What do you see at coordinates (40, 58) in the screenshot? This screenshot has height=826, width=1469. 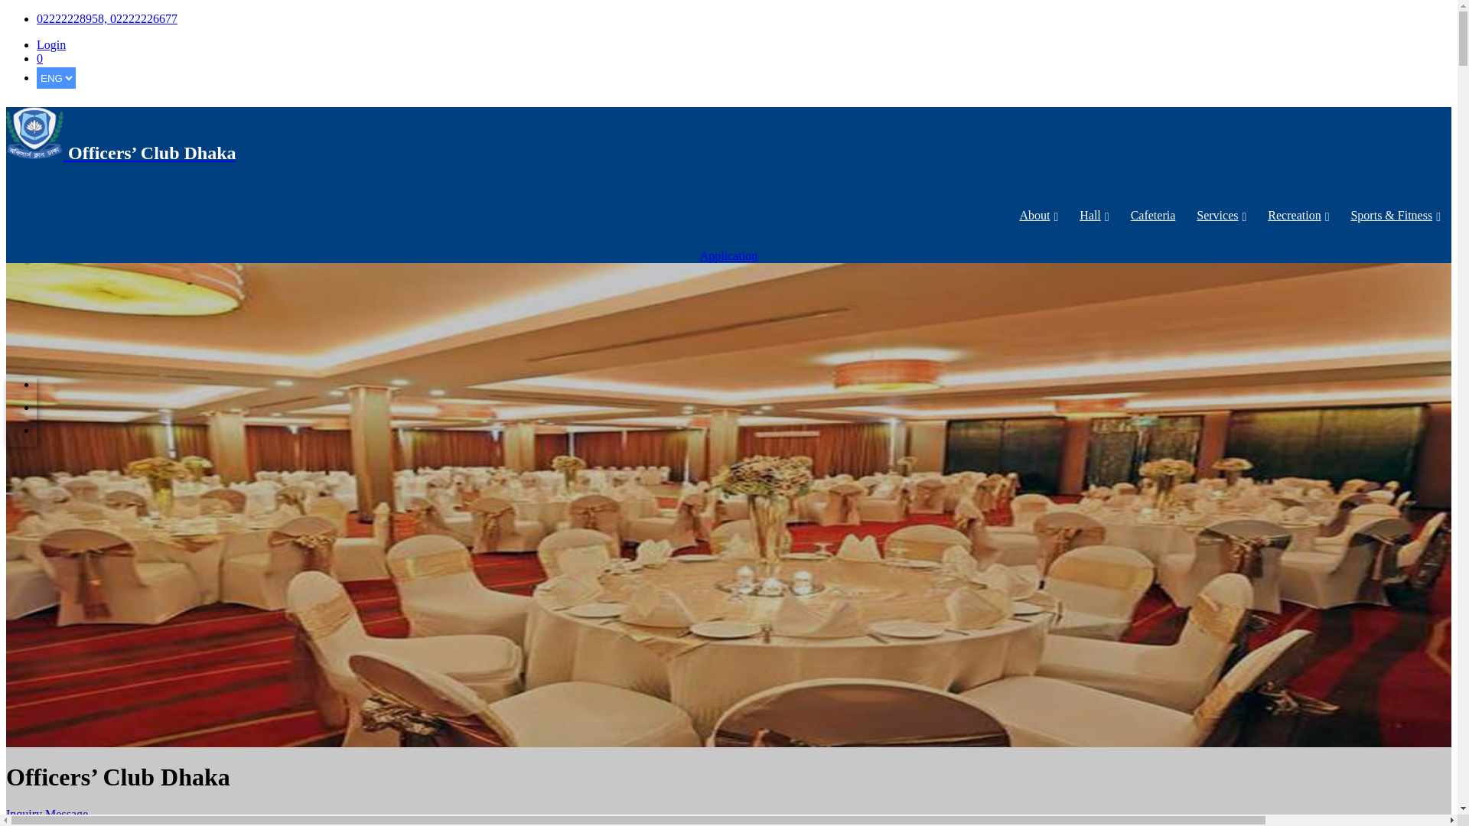 I see `0` at bounding box center [40, 58].